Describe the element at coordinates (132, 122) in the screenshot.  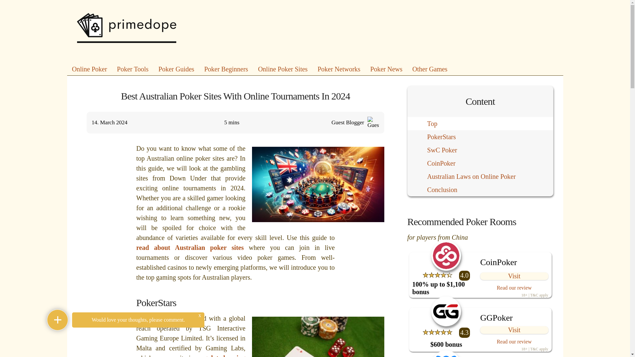
I see `14. March 2024` at that location.